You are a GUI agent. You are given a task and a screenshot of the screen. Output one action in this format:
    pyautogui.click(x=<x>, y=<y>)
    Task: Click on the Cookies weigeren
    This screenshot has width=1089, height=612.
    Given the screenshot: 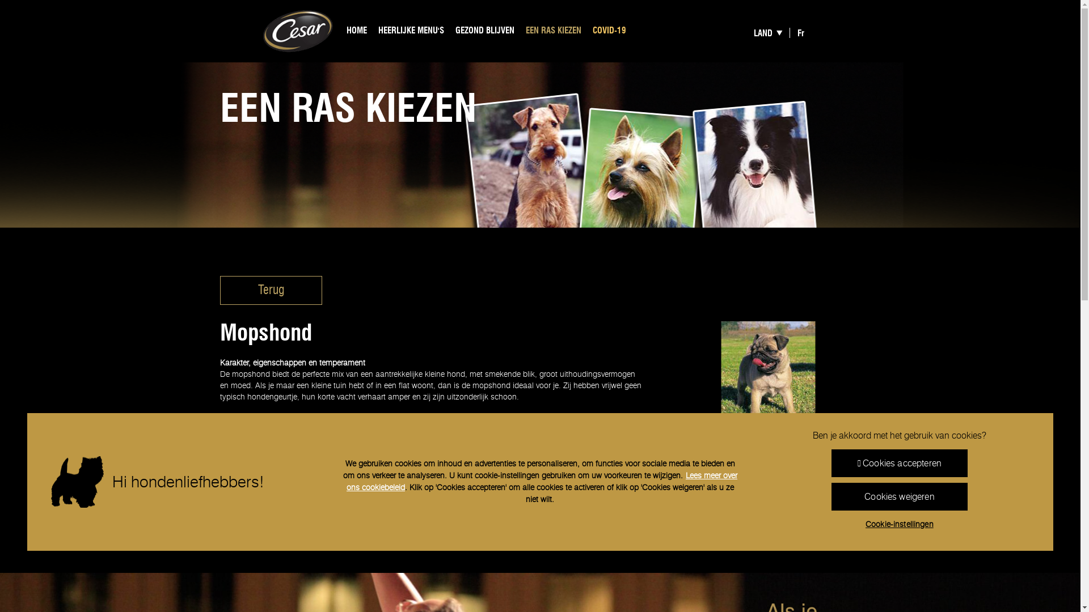 What is the action you would take?
    pyautogui.click(x=900, y=496)
    